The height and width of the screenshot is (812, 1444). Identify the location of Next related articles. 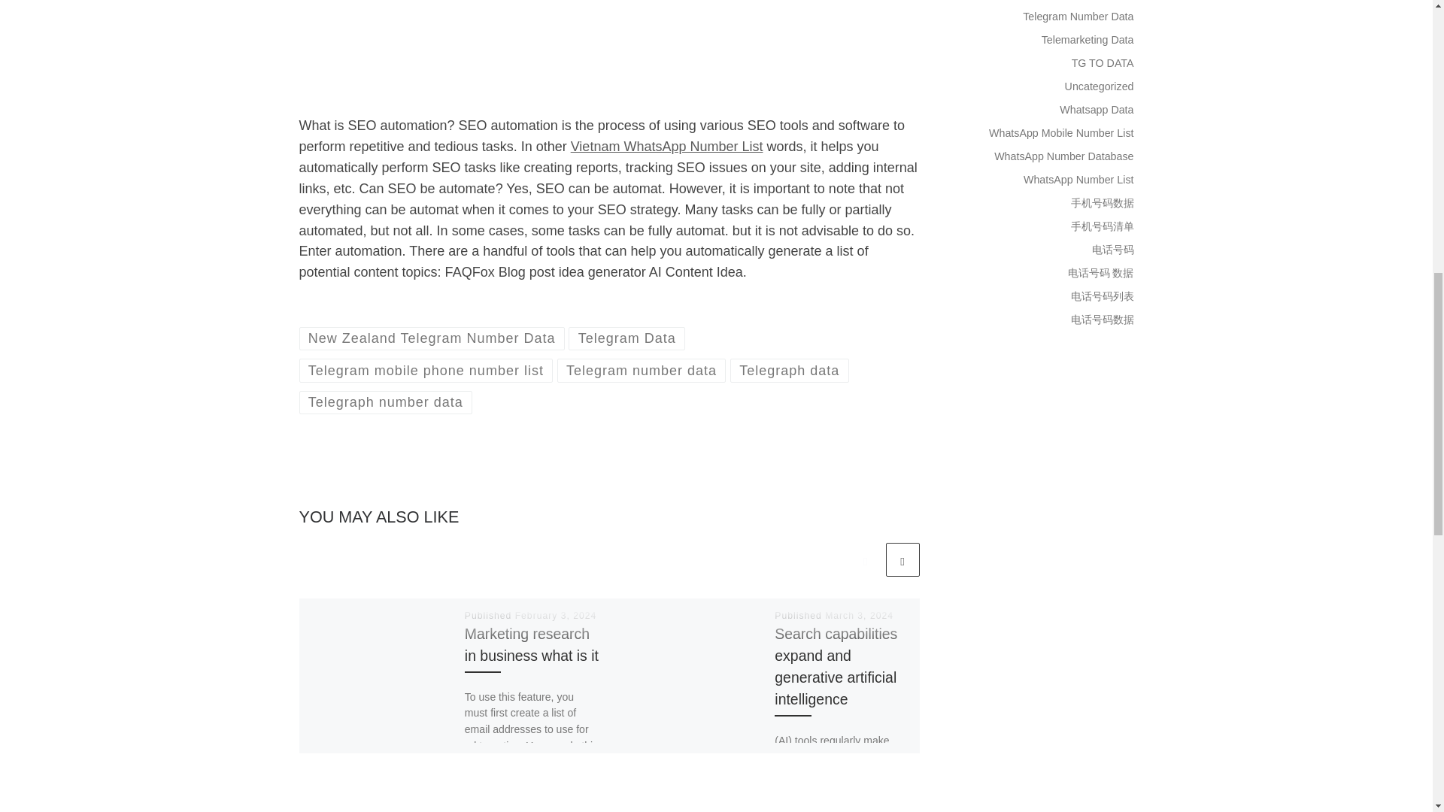
(902, 559).